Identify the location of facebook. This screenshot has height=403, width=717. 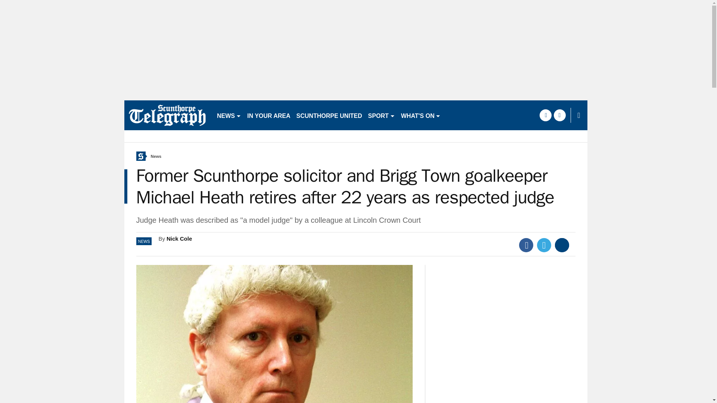
(545, 115).